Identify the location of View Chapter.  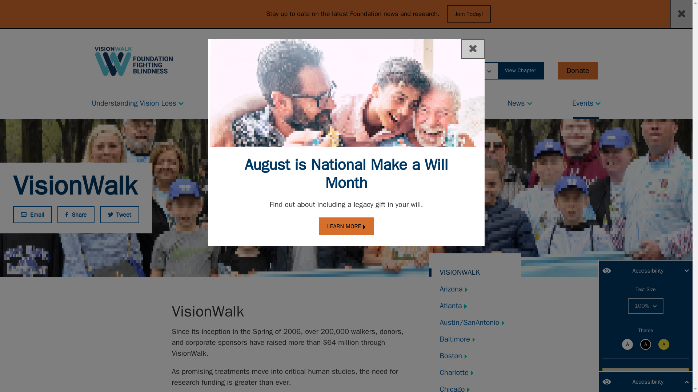
(521, 70).